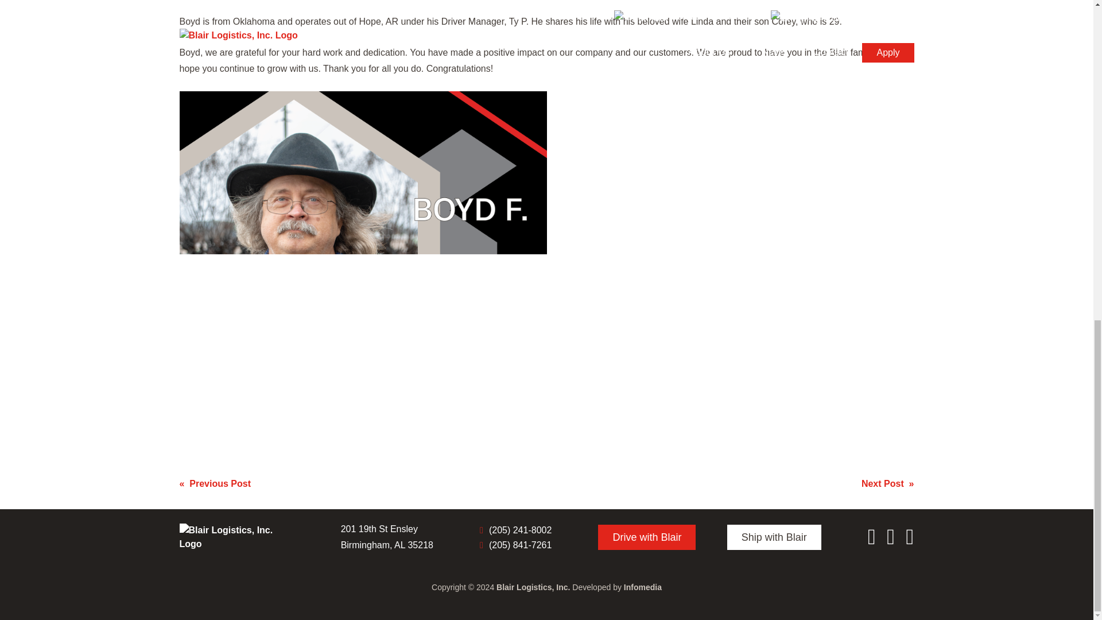 The width and height of the screenshot is (1102, 620). Describe the element at coordinates (646, 537) in the screenshot. I see `Drive with Blair` at that location.